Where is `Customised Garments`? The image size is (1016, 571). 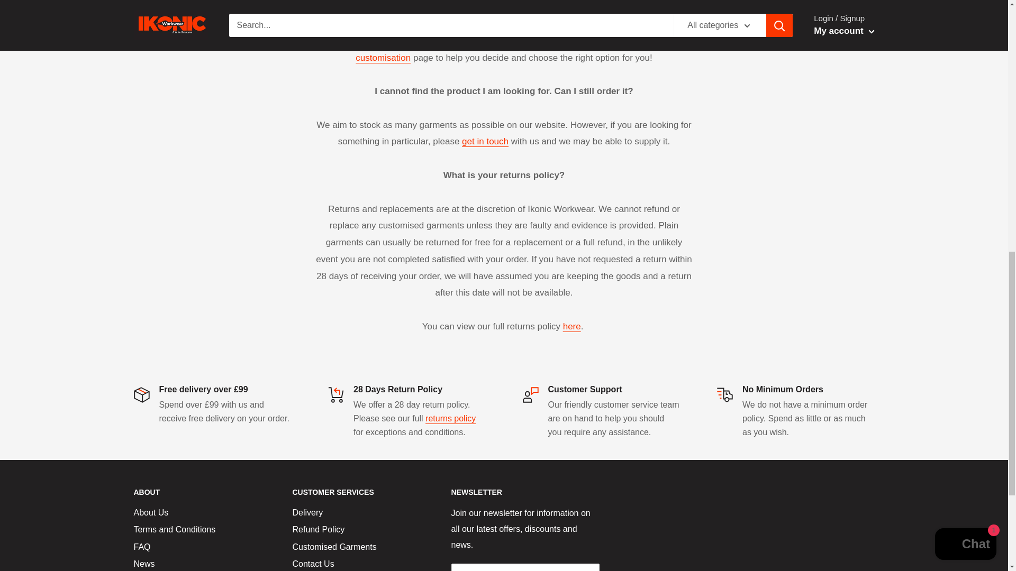 Customised Garments is located at coordinates (383, 58).